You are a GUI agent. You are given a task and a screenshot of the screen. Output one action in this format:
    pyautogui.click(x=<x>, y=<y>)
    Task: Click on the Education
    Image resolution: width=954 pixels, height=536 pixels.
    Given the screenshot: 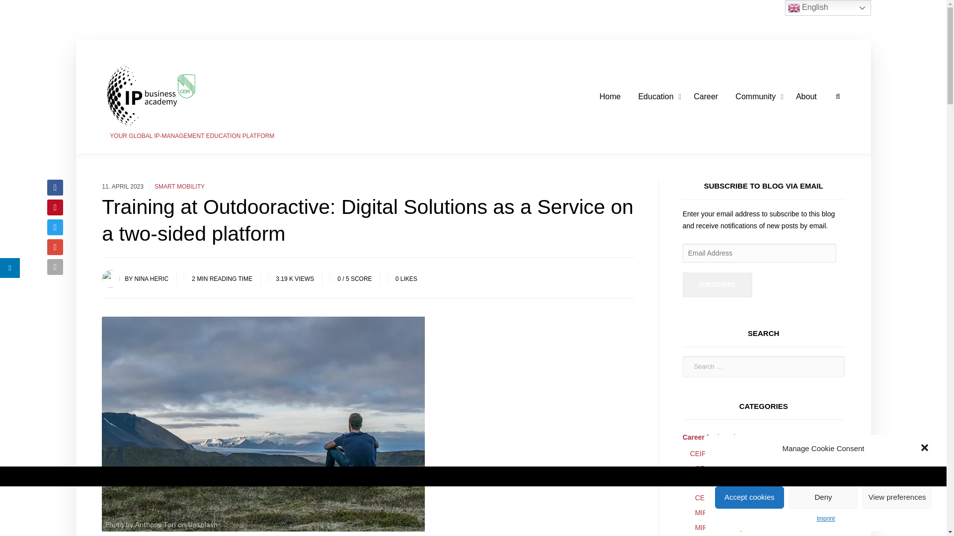 What is the action you would take?
    pyautogui.click(x=657, y=97)
    